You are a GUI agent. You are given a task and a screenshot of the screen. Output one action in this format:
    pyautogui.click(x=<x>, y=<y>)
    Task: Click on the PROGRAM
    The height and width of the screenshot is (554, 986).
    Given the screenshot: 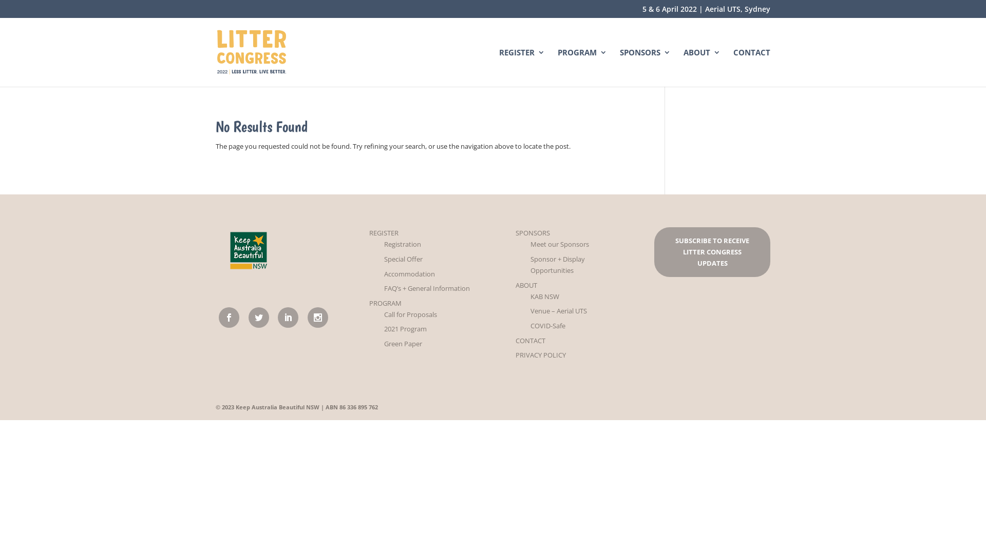 What is the action you would take?
    pyautogui.click(x=582, y=68)
    